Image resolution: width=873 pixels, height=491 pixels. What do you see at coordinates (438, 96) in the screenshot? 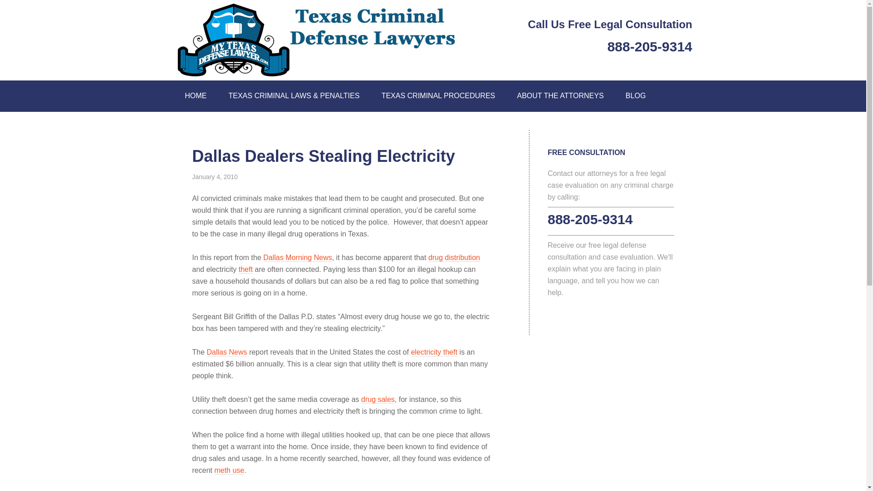
I see `TEXAS CRIMINAL PROCEDURES` at bounding box center [438, 96].